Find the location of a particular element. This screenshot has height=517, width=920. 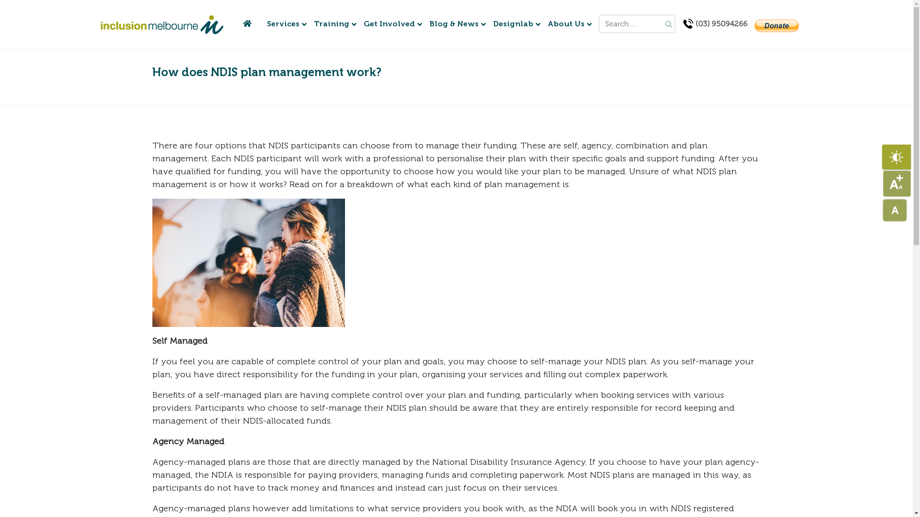

PayPal - The safer, easier way to pay online! is located at coordinates (777, 26).